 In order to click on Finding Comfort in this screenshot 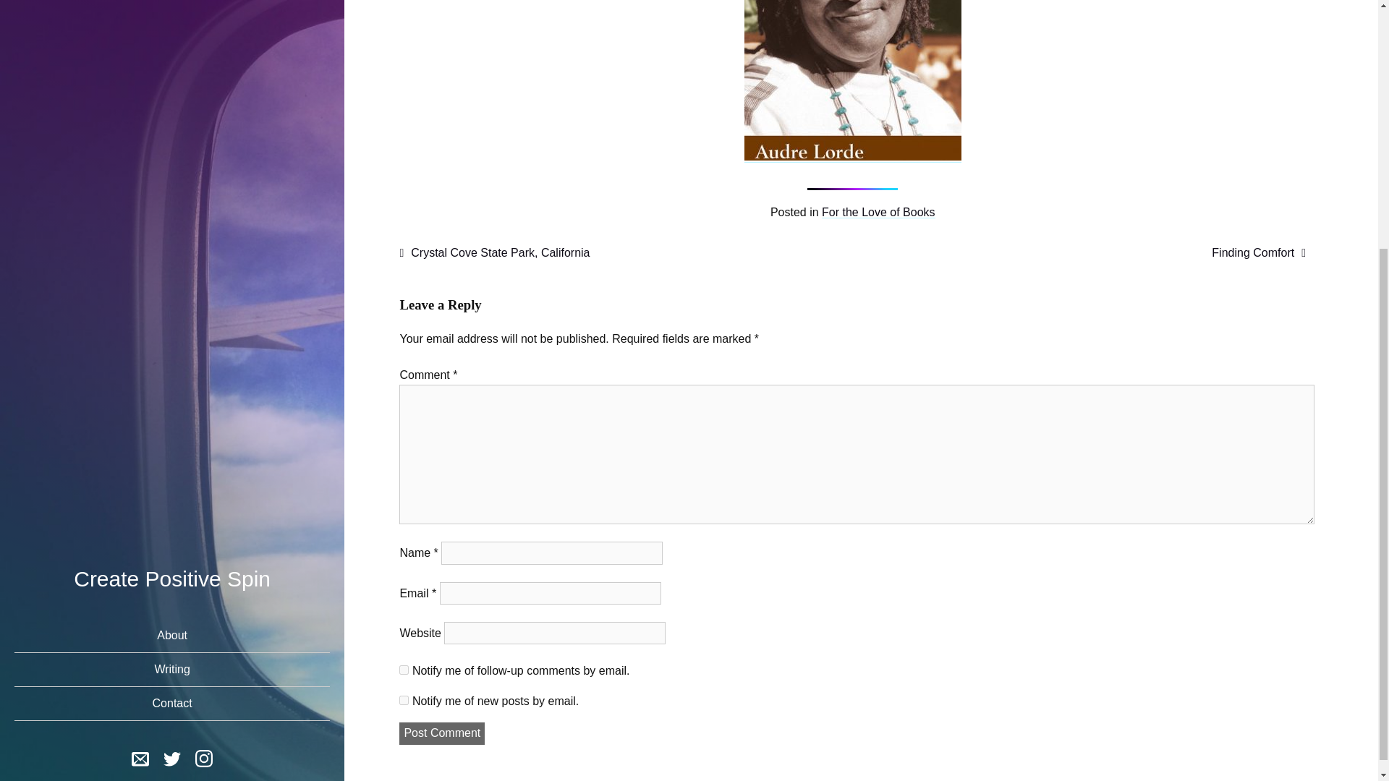, I will do `click(1258, 252)`.